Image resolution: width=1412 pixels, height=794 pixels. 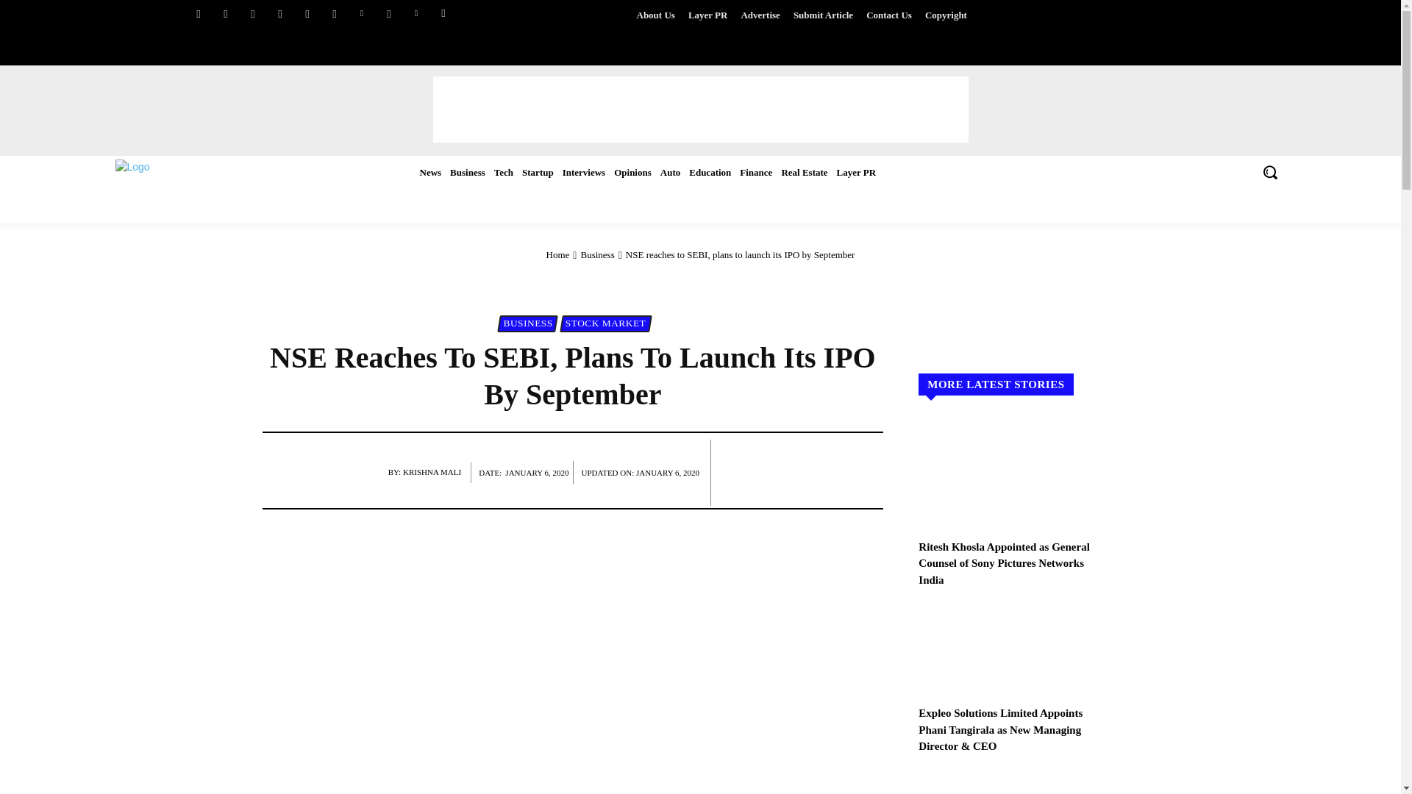 I want to click on Dailymotion, so click(x=306, y=13).